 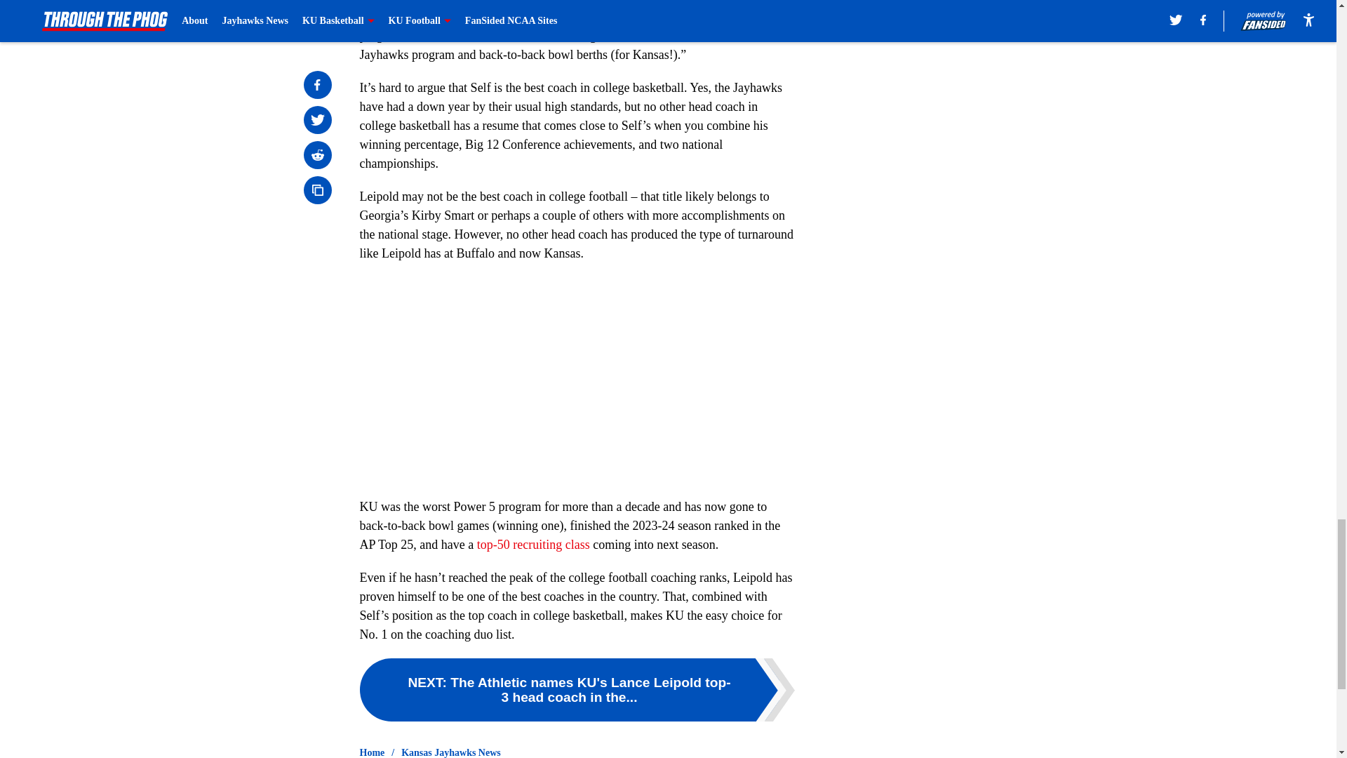 What do you see at coordinates (451, 752) in the screenshot?
I see `Kansas Jayhawks News` at bounding box center [451, 752].